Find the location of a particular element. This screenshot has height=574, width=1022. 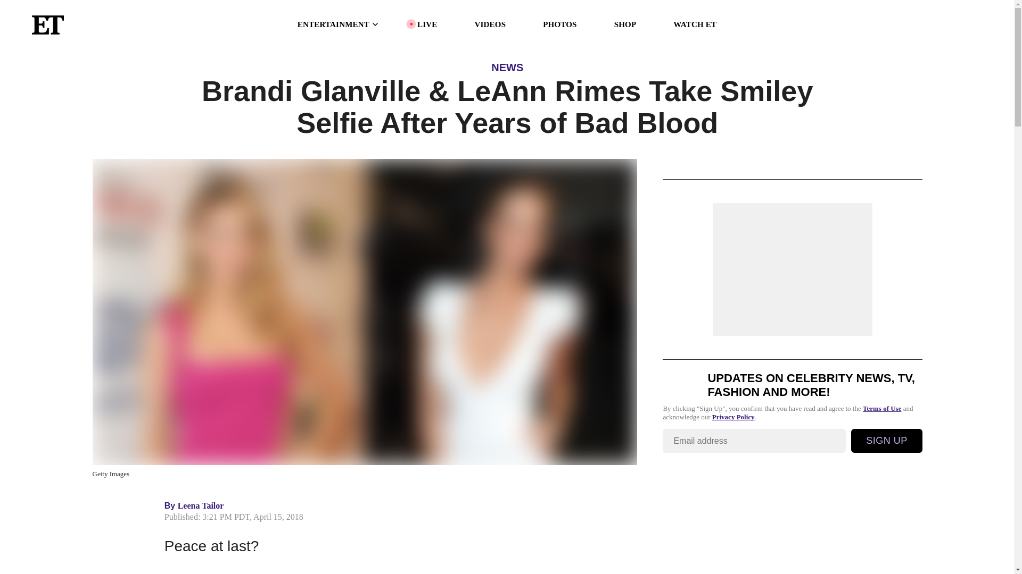

Privacy Policy is located at coordinates (733, 417).